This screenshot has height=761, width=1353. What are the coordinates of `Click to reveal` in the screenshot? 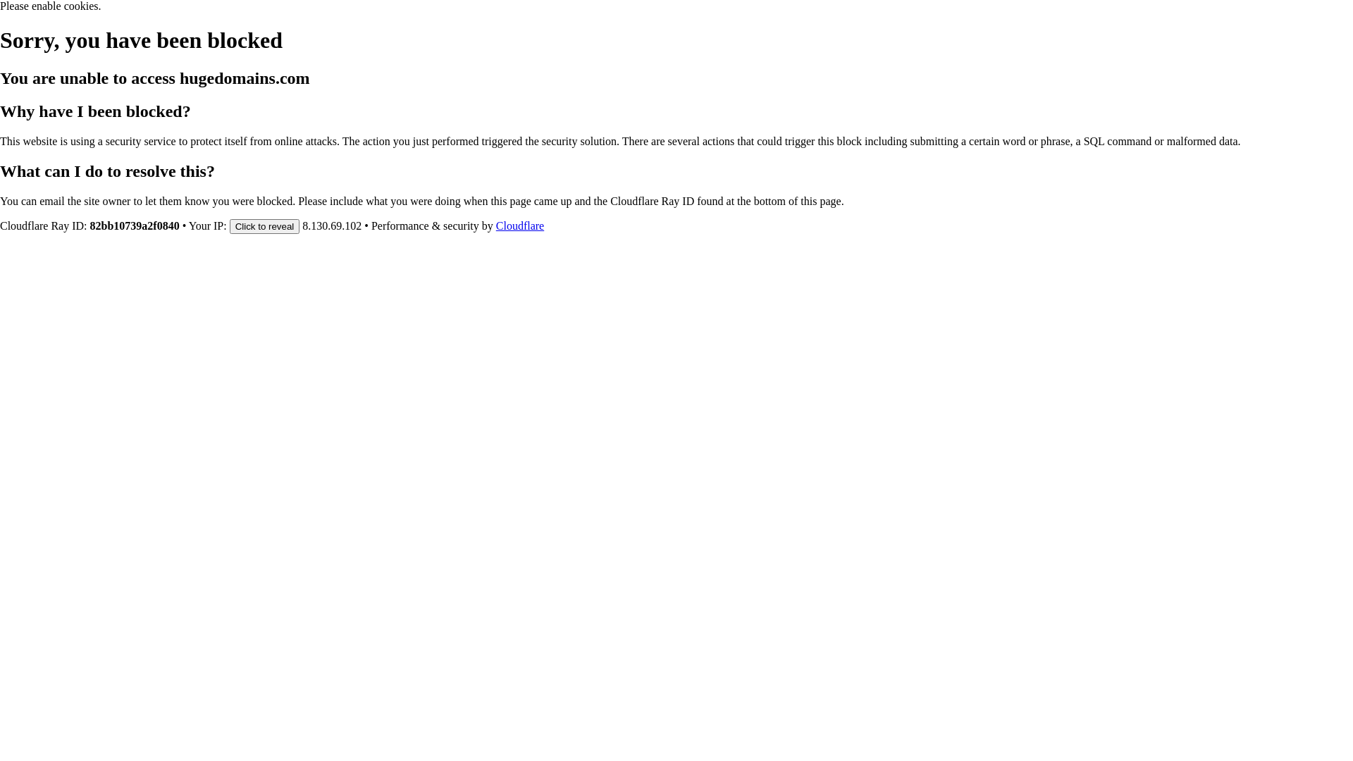 It's located at (265, 225).